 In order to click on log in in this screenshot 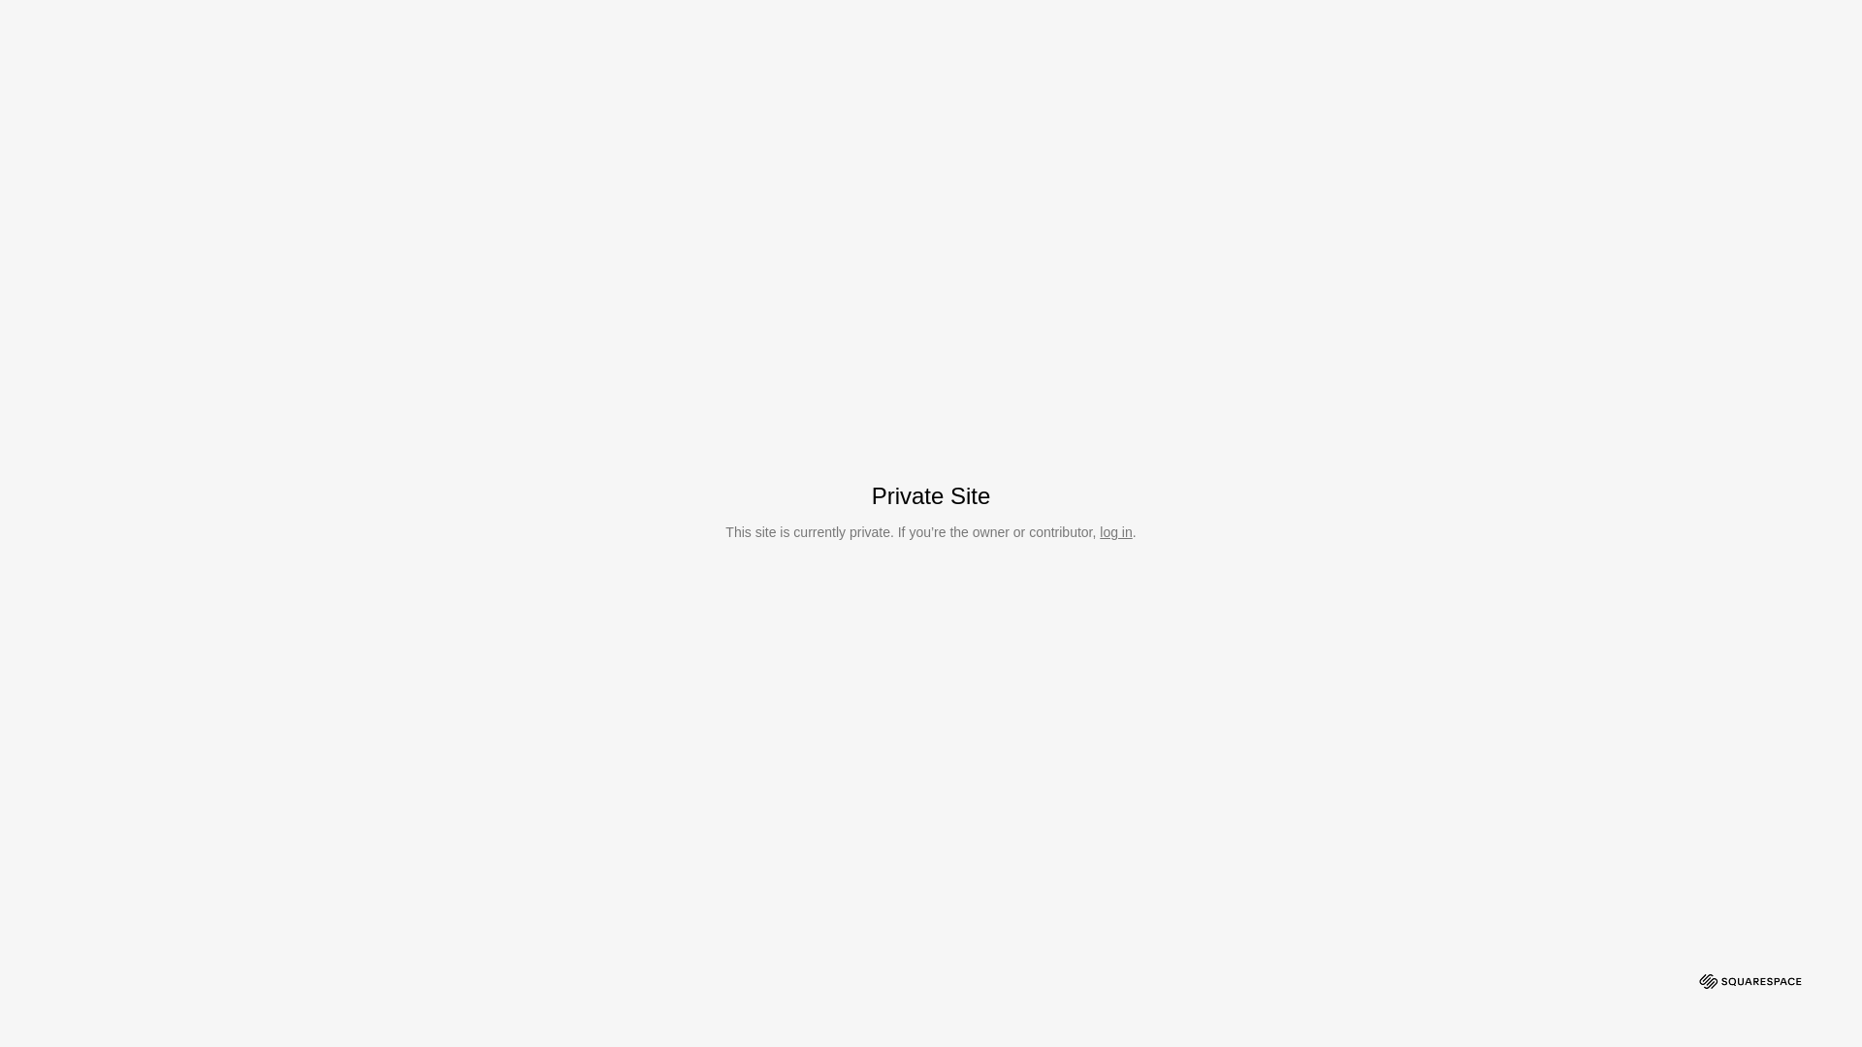, I will do `click(1115, 532)`.